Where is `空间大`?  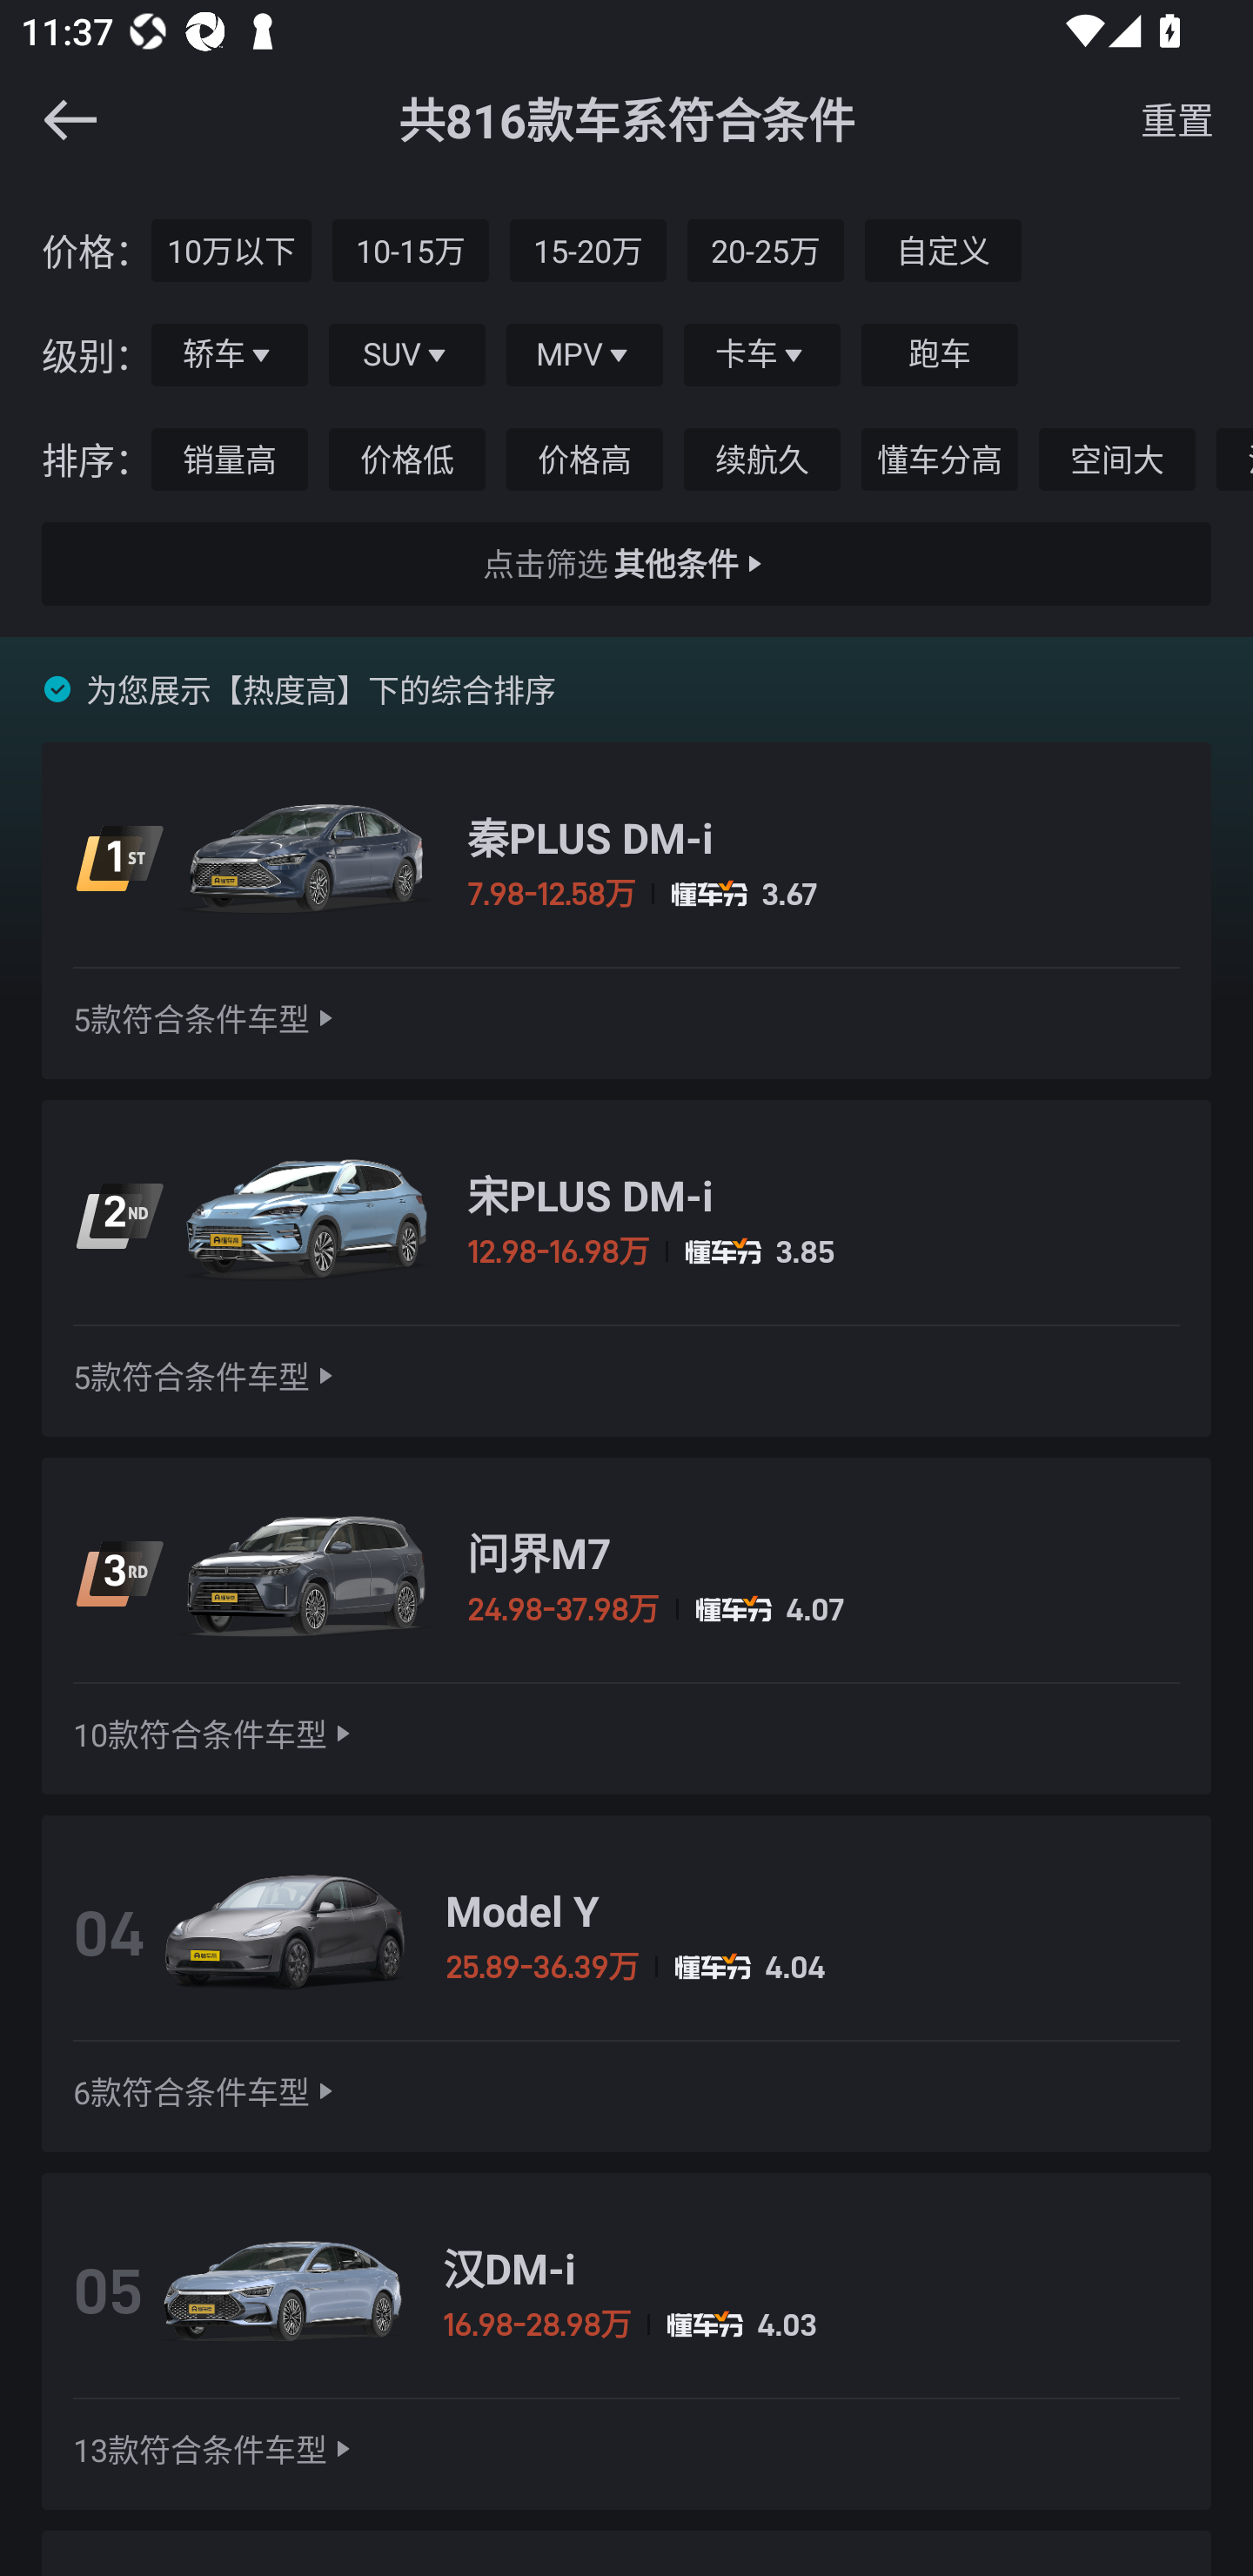
空间大 is located at coordinates (1116, 460).